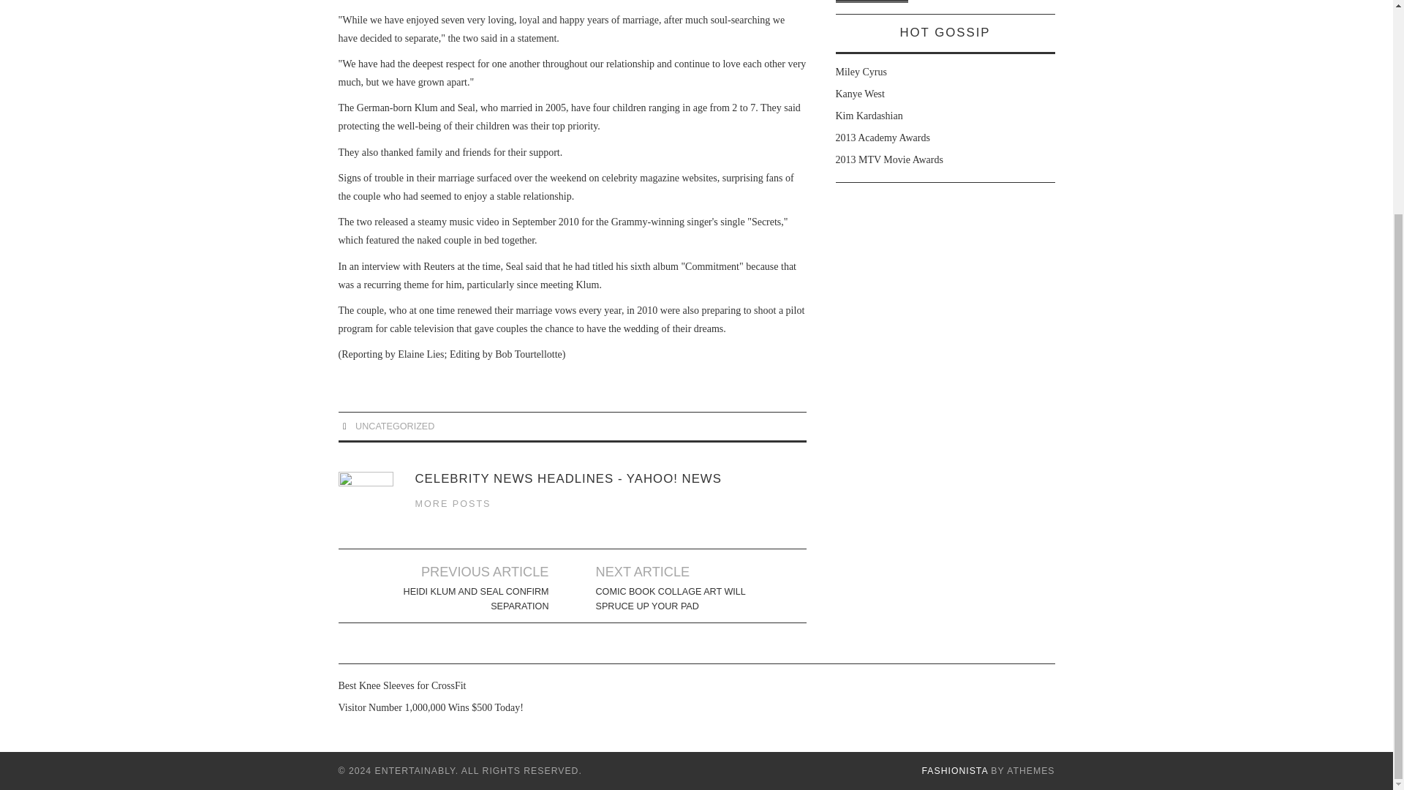 The height and width of the screenshot is (790, 1404). I want to click on HEIDI KLUM AND SEAL CONFIRM SEPARATION, so click(467, 599).